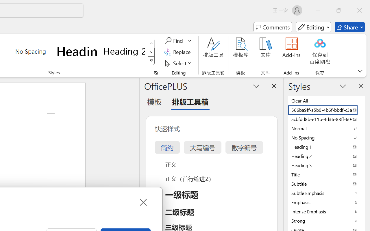 This screenshot has height=231, width=370. What do you see at coordinates (256, 86) in the screenshot?
I see `Task Pane Options` at bounding box center [256, 86].